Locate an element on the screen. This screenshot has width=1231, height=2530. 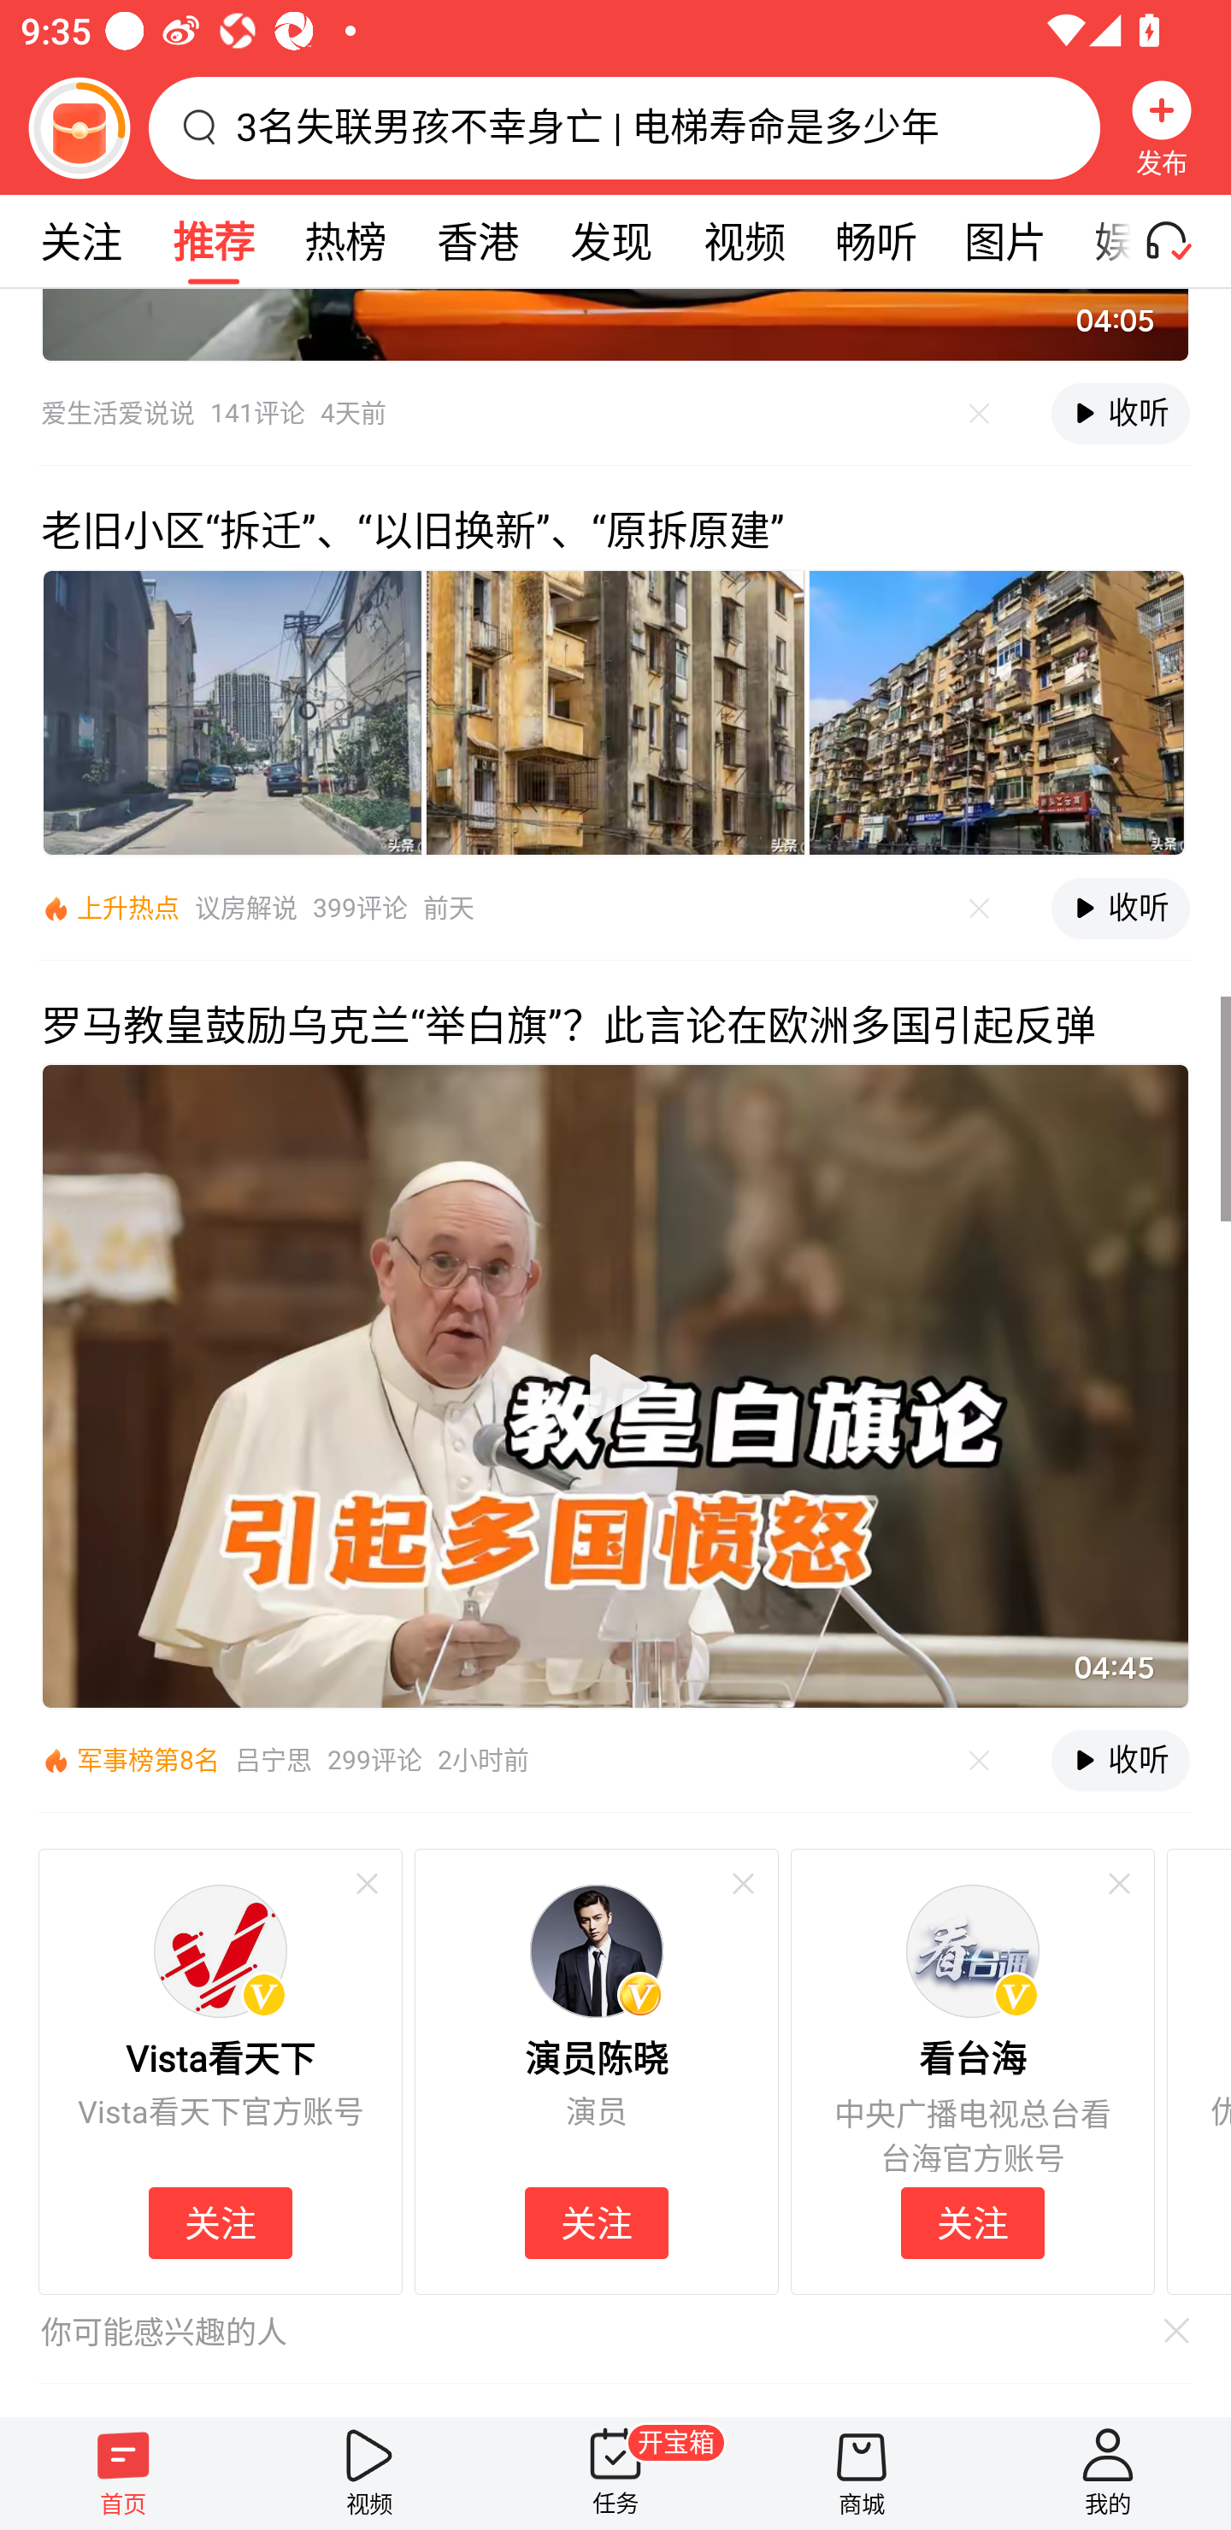
关注 is located at coordinates (221, 2224).